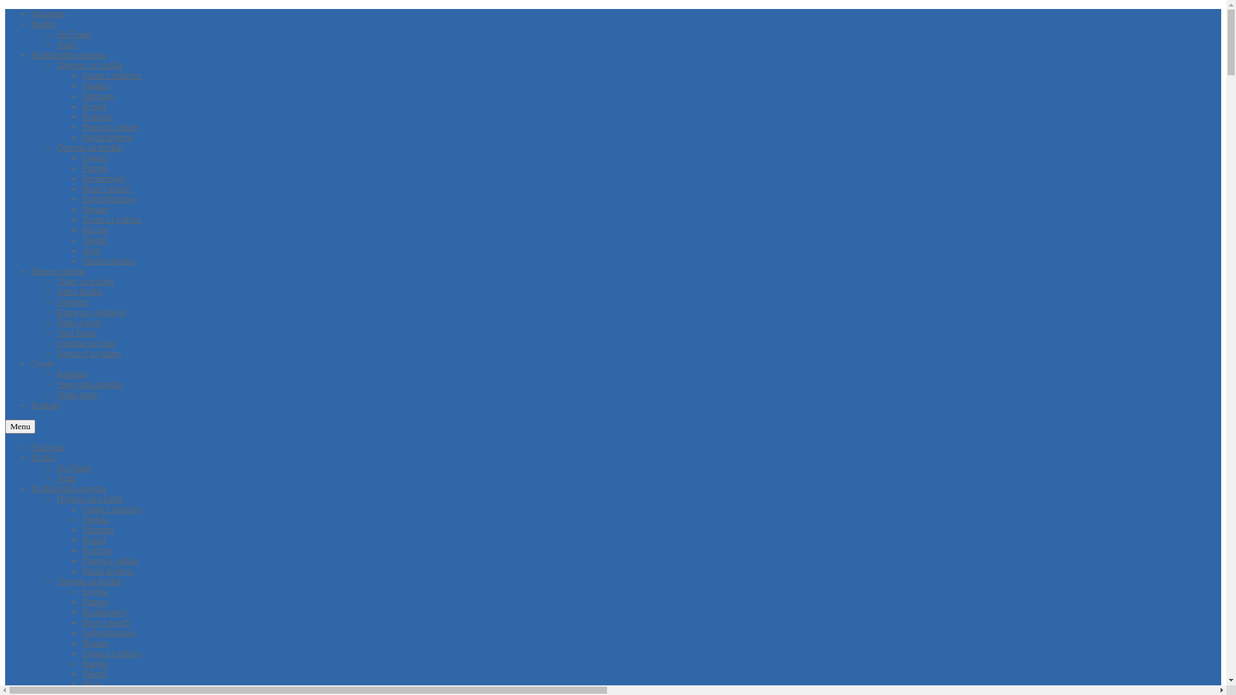 The height and width of the screenshot is (695, 1236). Describe the element at coordinates (66, 45) in the screenshot. I see `Atala` at that location.